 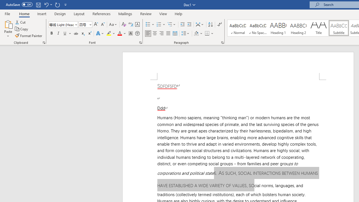 What do you see at coordinates (185, 34) in the screenshot?
I see `Line and Paragraph Spacing` at bounding box center [185, 34].